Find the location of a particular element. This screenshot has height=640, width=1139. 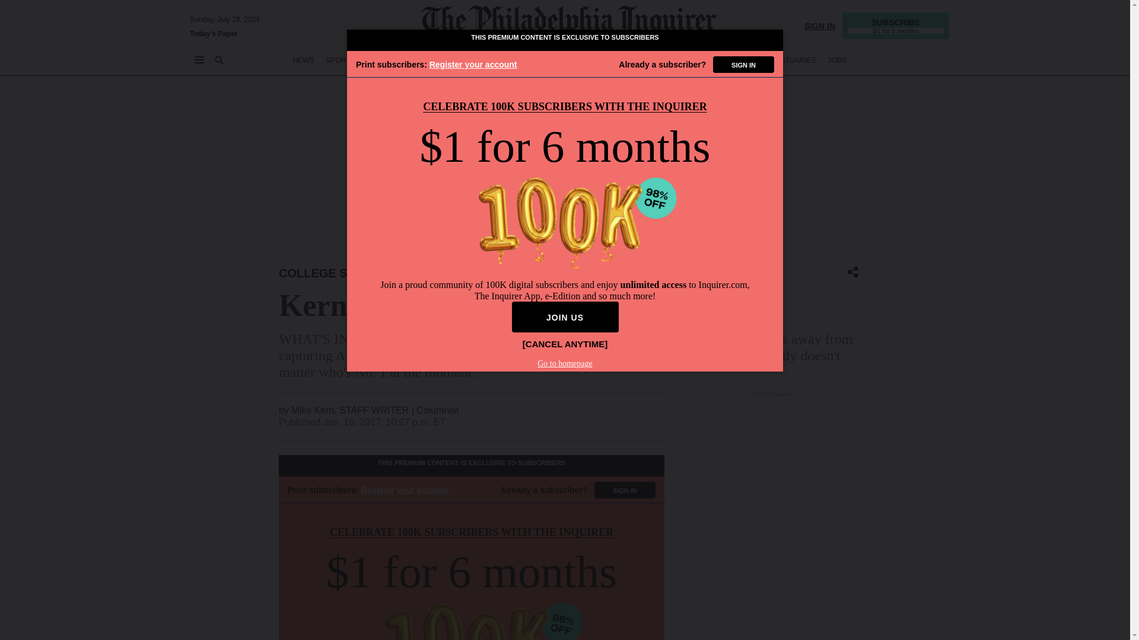

JOBS is located at coordinates (836, 60).